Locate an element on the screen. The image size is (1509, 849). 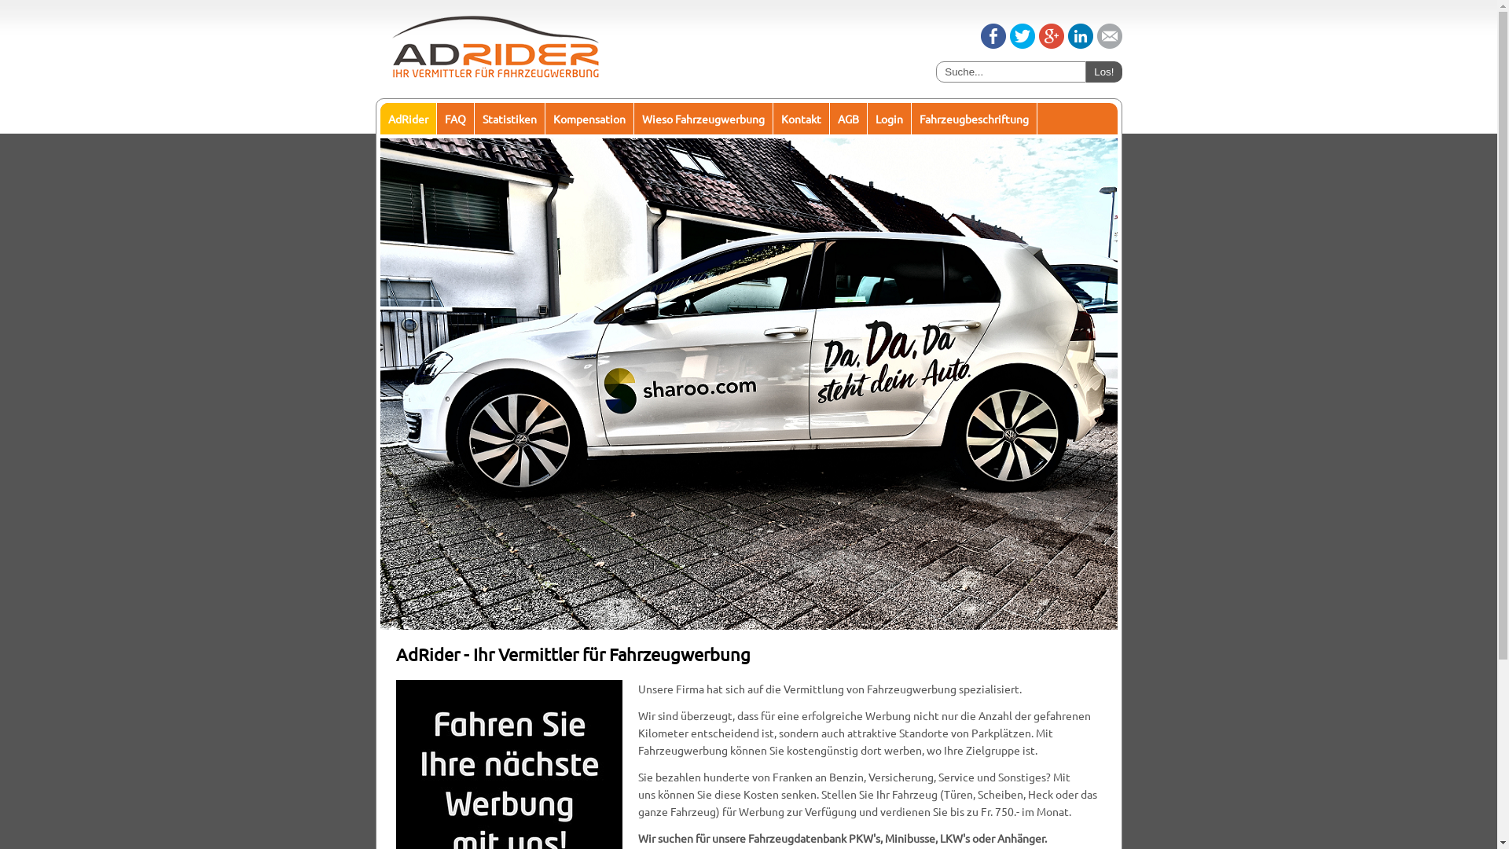
FAQ is located at coordinates (456, 119).